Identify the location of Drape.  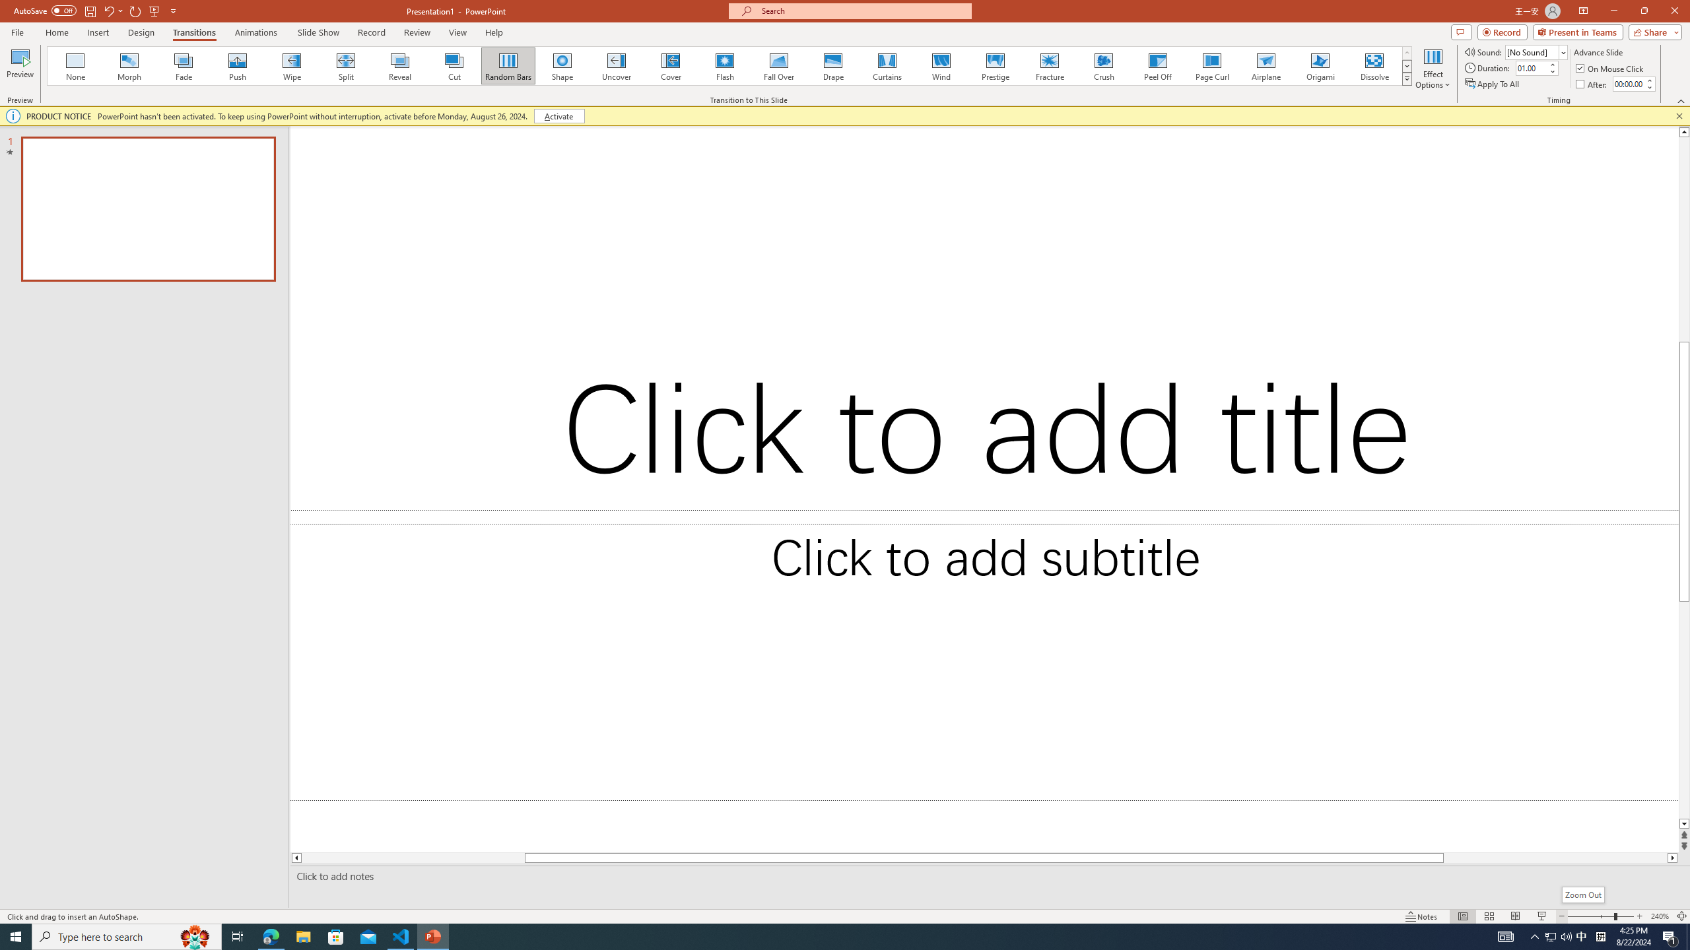
(833, 66).